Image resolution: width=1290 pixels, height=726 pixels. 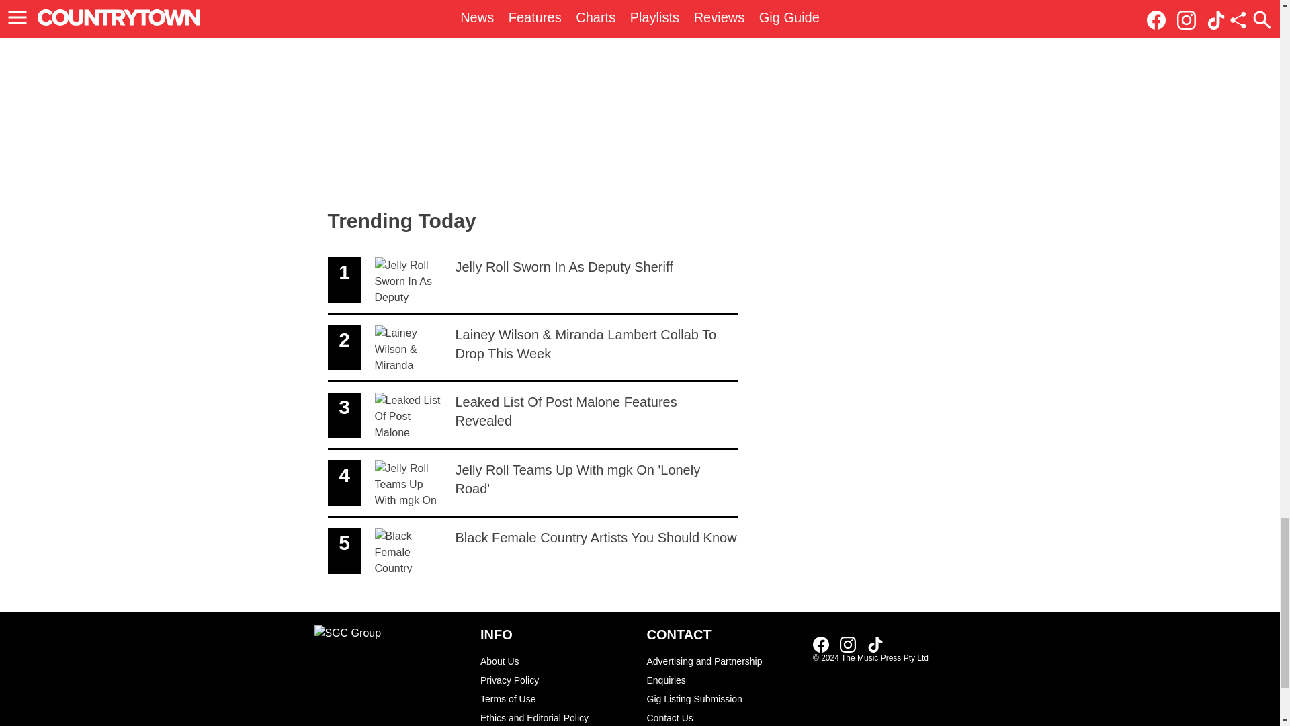 What do you see at coordinates (875, 644) in the screenshot?
I see `Link to our TikTok` at bounding box center [875, 644].